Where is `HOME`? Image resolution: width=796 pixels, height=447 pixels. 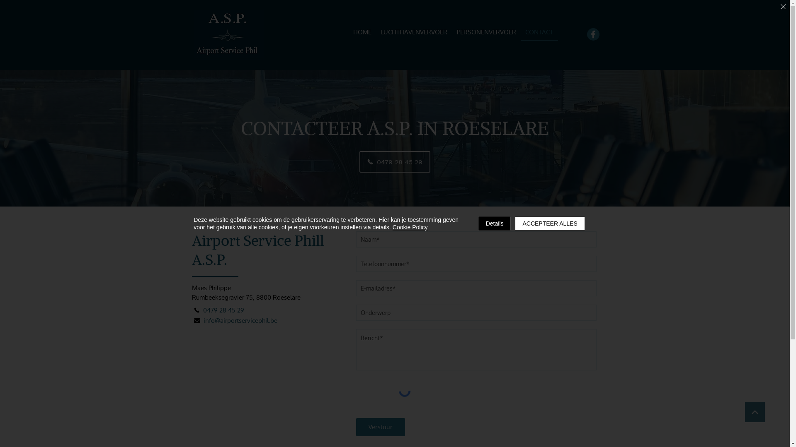
HOME is located at coordinates (362, 32).